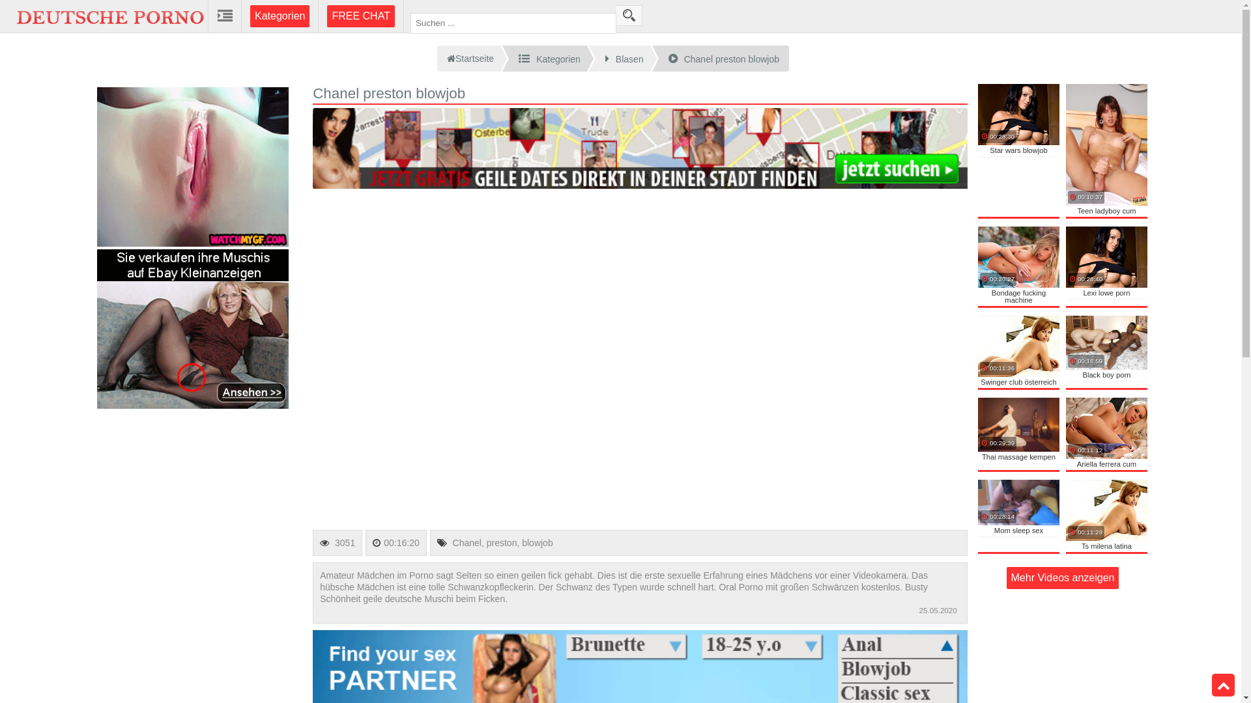 This screenshot has width=1251, height=703. I want to click on Blasen, so click(626, 59).